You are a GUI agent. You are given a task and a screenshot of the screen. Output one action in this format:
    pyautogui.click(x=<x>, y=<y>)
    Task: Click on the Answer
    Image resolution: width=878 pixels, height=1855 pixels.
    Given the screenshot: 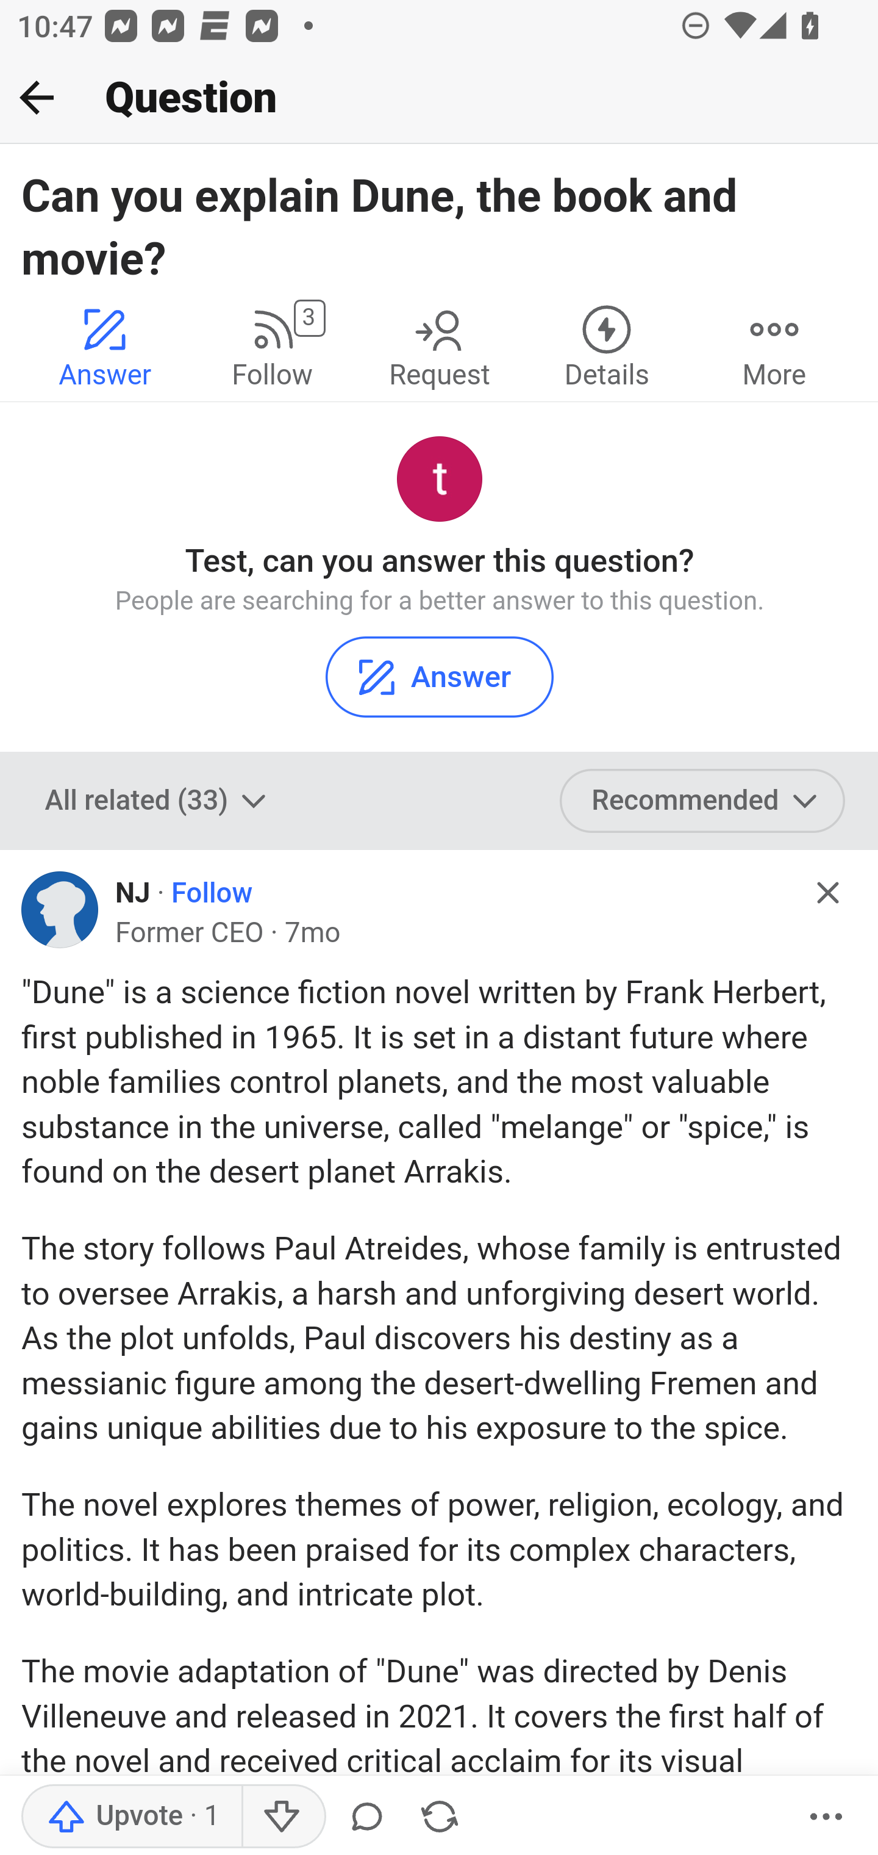 What is the action you would take?
    pyautogui.click(x=439, y=676)
    